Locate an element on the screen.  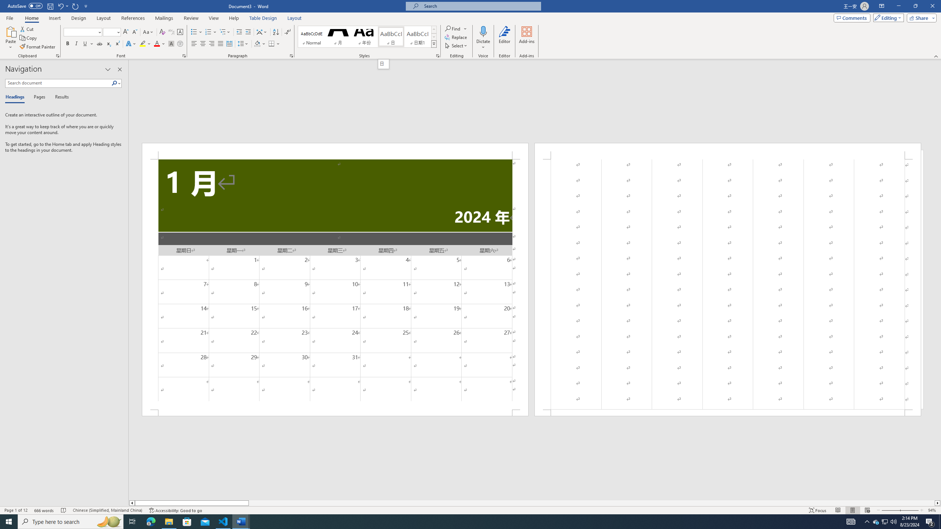
Clear Formatting is located at coordinates (162, 32).